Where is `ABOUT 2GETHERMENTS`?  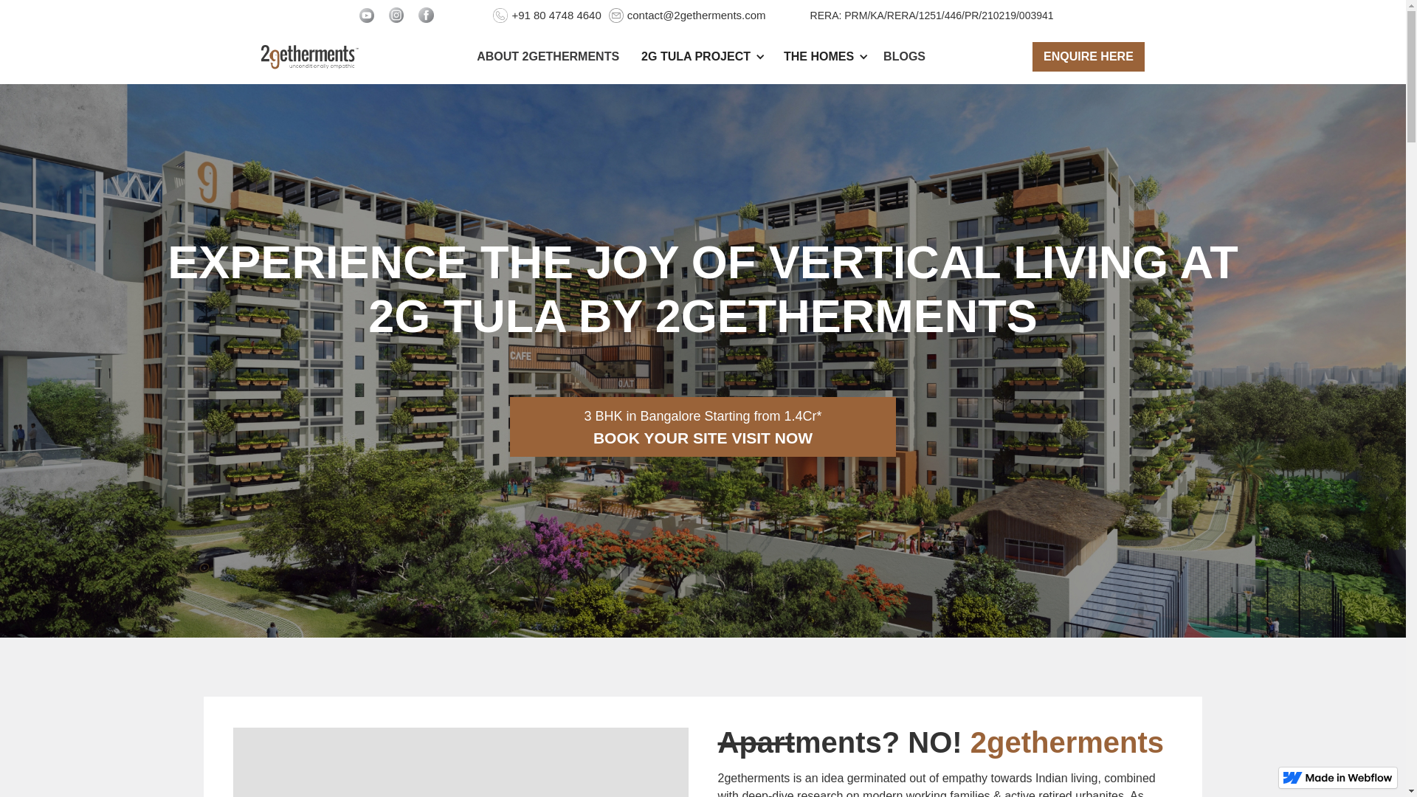 ABOUT 2GETHERMENTS is located at coordinates (548, 57).